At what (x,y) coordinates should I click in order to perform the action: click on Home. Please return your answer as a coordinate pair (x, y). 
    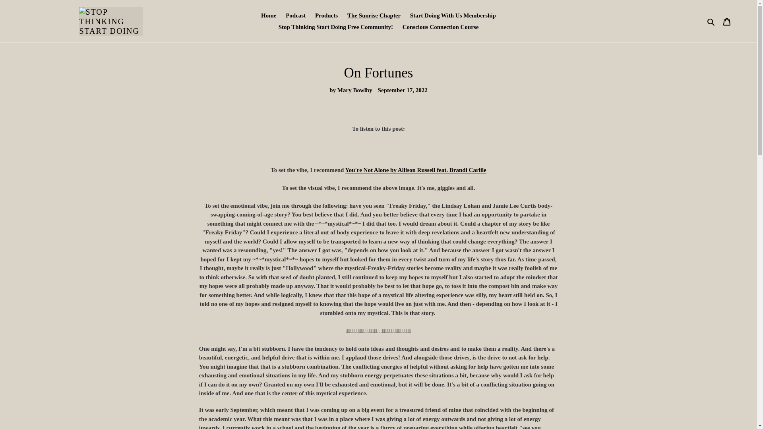
    Looking at the image, I should click on (269, 15).